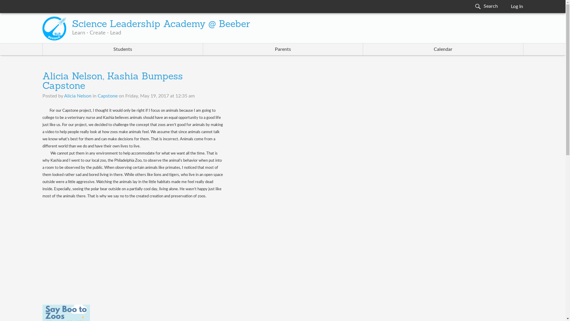 This screenshot has width=570, height=321. What do you see at coordinates (113, 81) in the screenshot?
I see `Alicia Nelson, Kashia Bumpess Capstone` at bounding box center [113, 81].